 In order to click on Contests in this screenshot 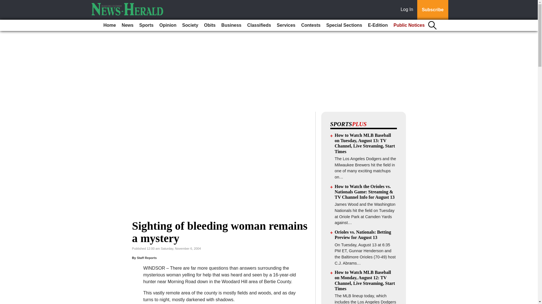, I will do `click(311, 25)`.